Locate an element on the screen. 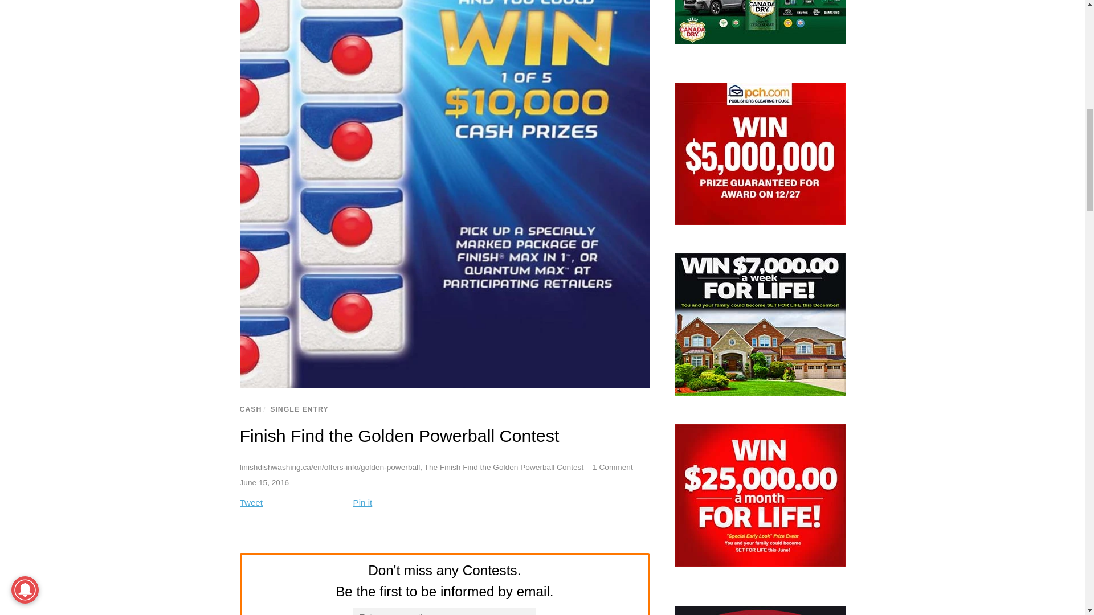  CASH is located at coordinates (250, 409).